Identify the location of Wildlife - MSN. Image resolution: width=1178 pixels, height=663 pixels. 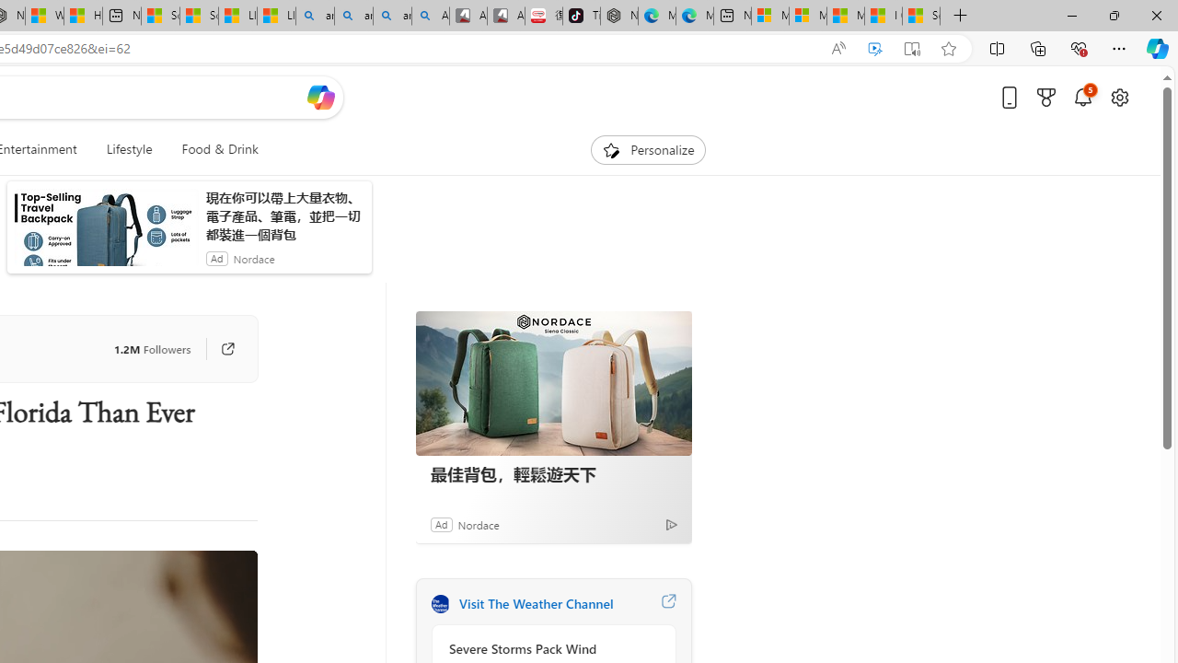
(44, 17).